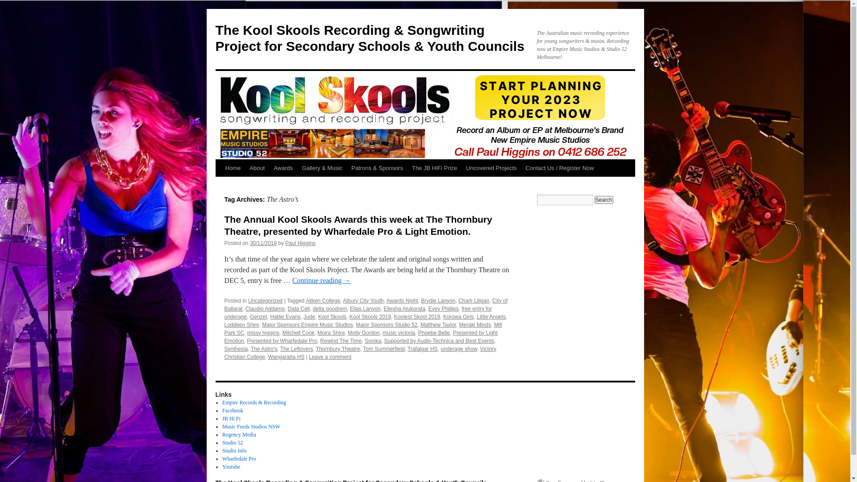  What do you see at coordinates (282, 341) in the screenshot?
I see `Presented by Wharfedale Pro` at bounding box center [282, 341].